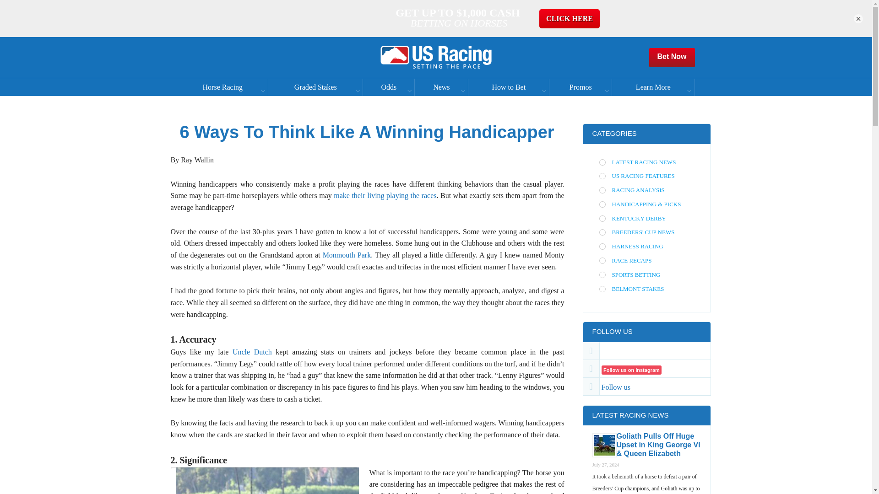 This screenshot has height=494, width=879. What do you see at coordinates (635, 190) in the screenshot?
I see `Posts related to analysis` at bounding box center [635, 190].